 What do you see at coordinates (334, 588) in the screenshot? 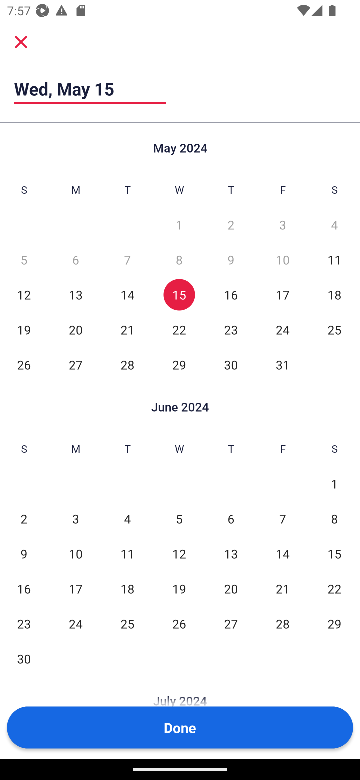
I see `22 Sat, Jun 22, Not Selected` at bounding box center [334, 588].